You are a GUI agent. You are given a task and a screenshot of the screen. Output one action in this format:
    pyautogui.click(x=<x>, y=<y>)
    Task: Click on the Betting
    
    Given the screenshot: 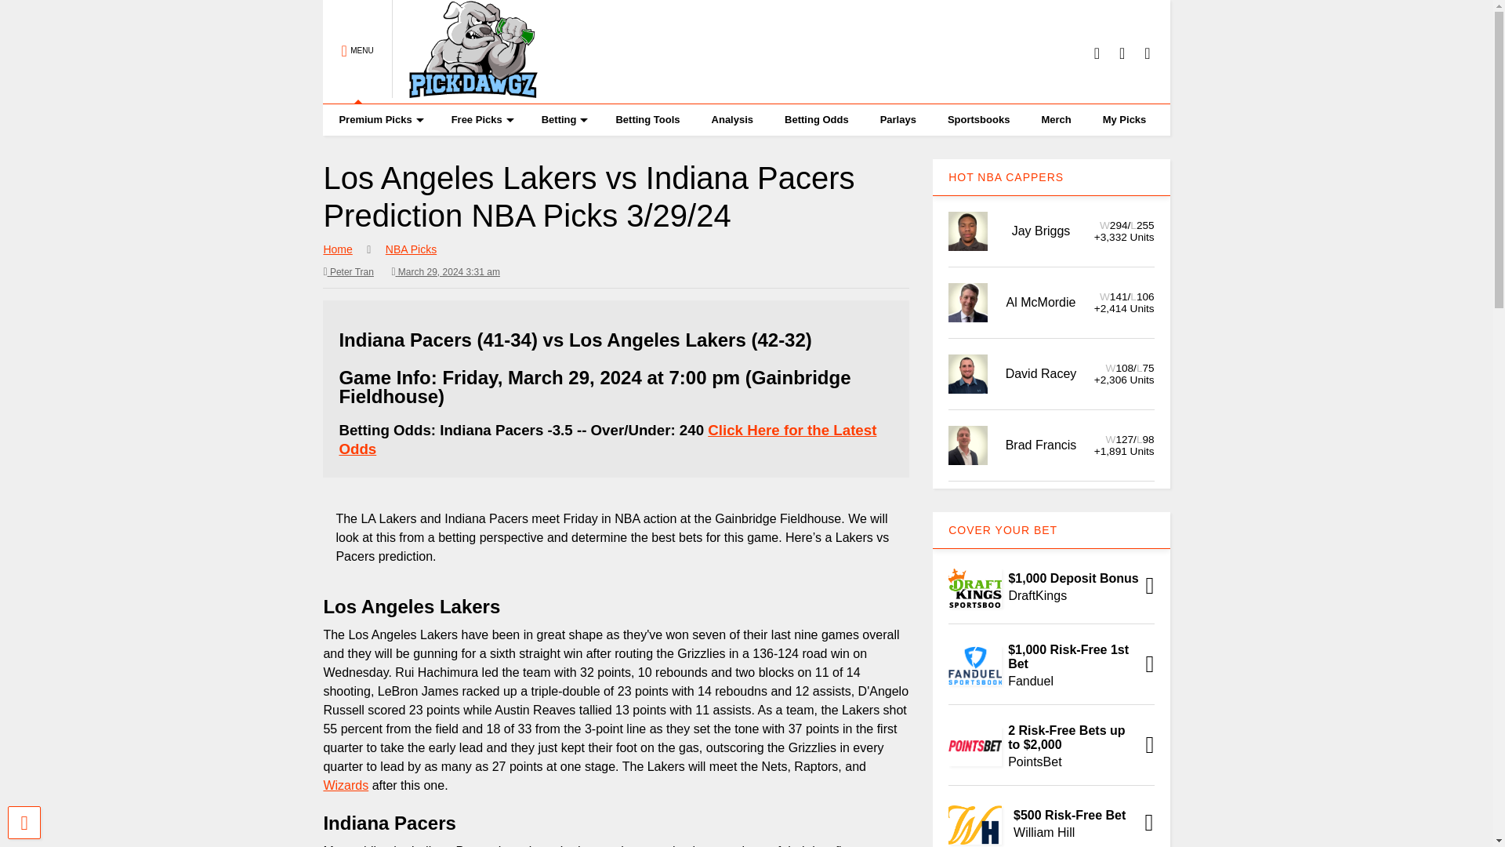 What is the action you would take?
    pyautogui.click(x=563, y=119)
    